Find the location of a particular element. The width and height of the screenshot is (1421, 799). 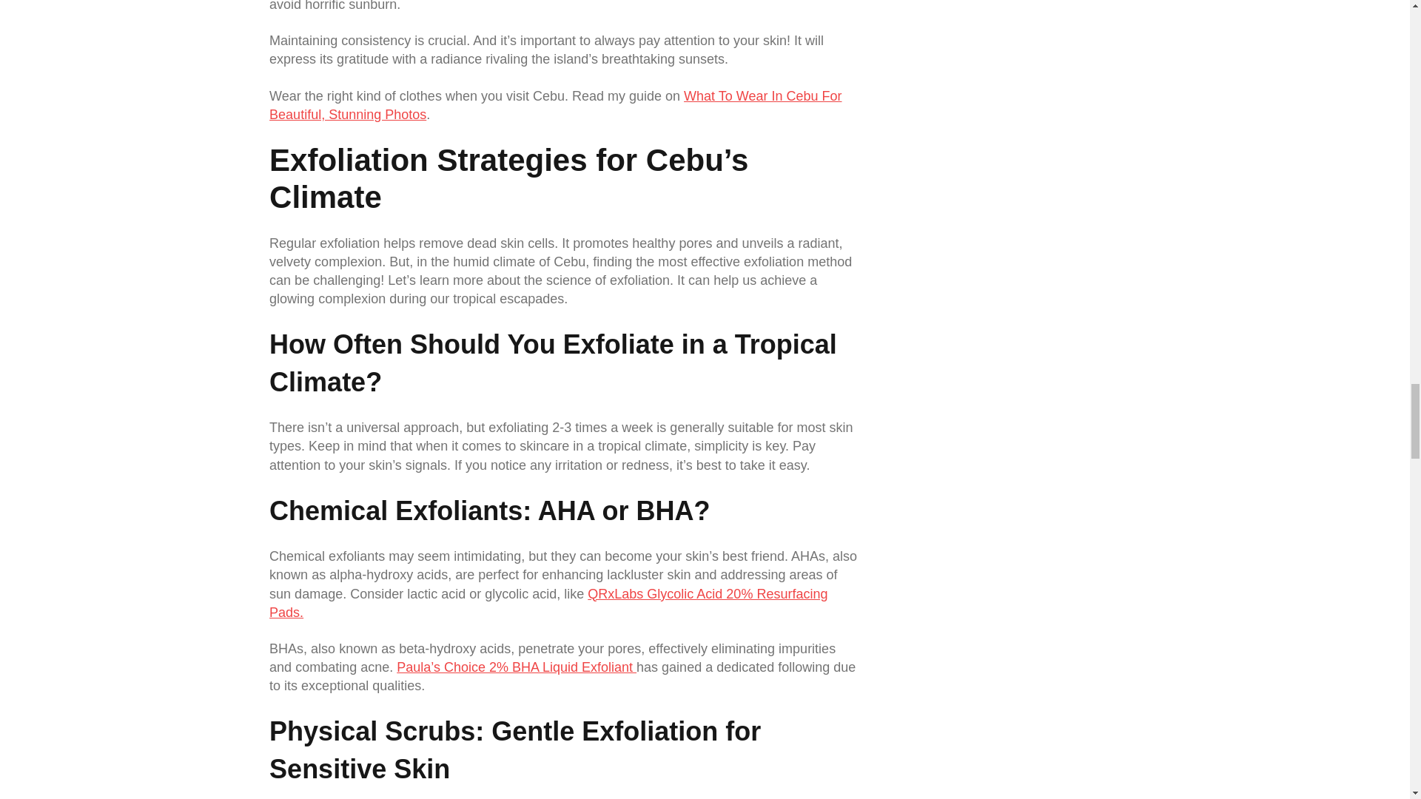

What To Wear In Cebu For Beautiful, Stunning Photos is located at coordinates (555, 105).